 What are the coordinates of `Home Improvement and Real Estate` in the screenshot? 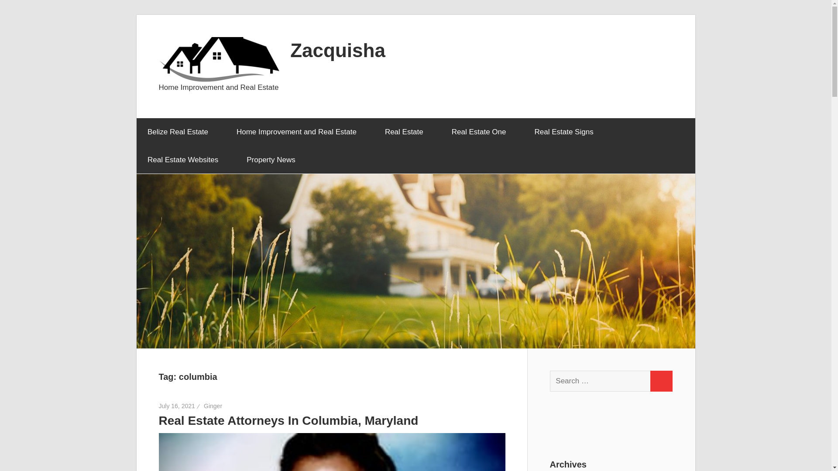 It's located at (299, 132).